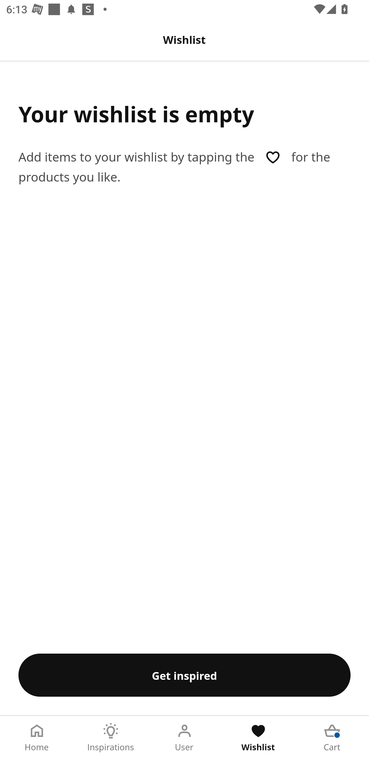  What do you see at coordinates (332, 737) in the screenshot?
I see `Cart
Tab 5 of 5` at bounding box center [332, 737].